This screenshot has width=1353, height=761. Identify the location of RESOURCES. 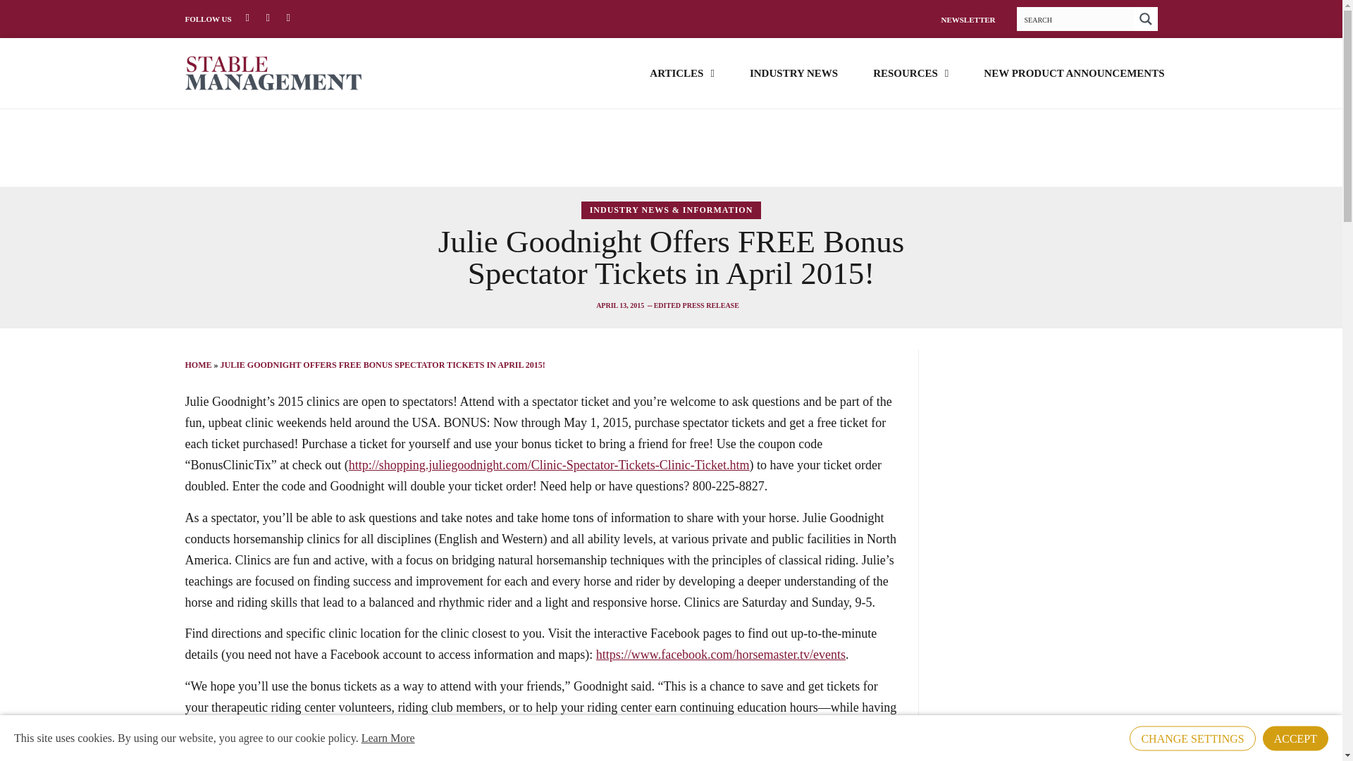
(910, 72).